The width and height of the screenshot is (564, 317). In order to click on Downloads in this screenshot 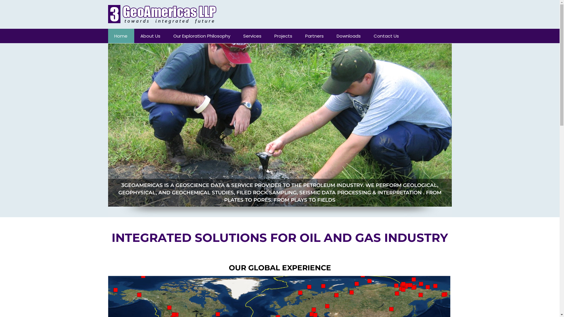, I will do `click(349, 36)`.